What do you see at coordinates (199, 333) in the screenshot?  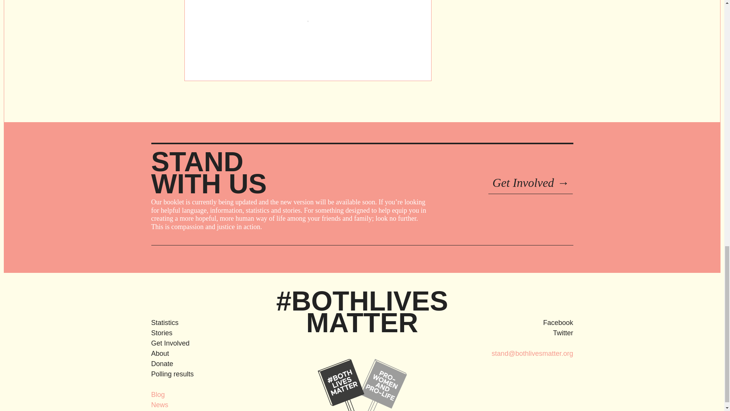 I see `Stories` at bounding box center [199, 333].